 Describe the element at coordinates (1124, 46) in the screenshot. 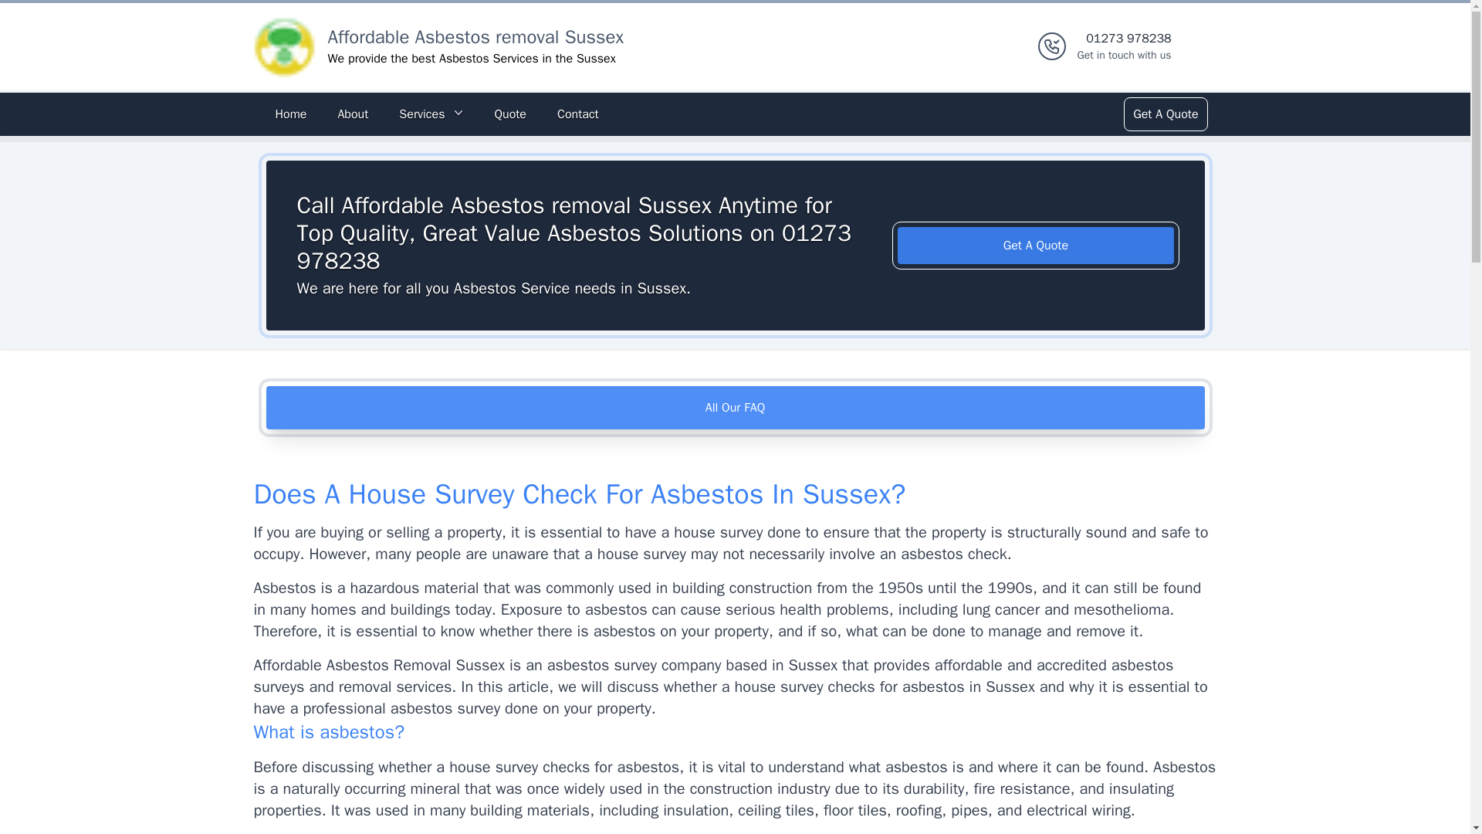

I see `Get A Quote` at that location.